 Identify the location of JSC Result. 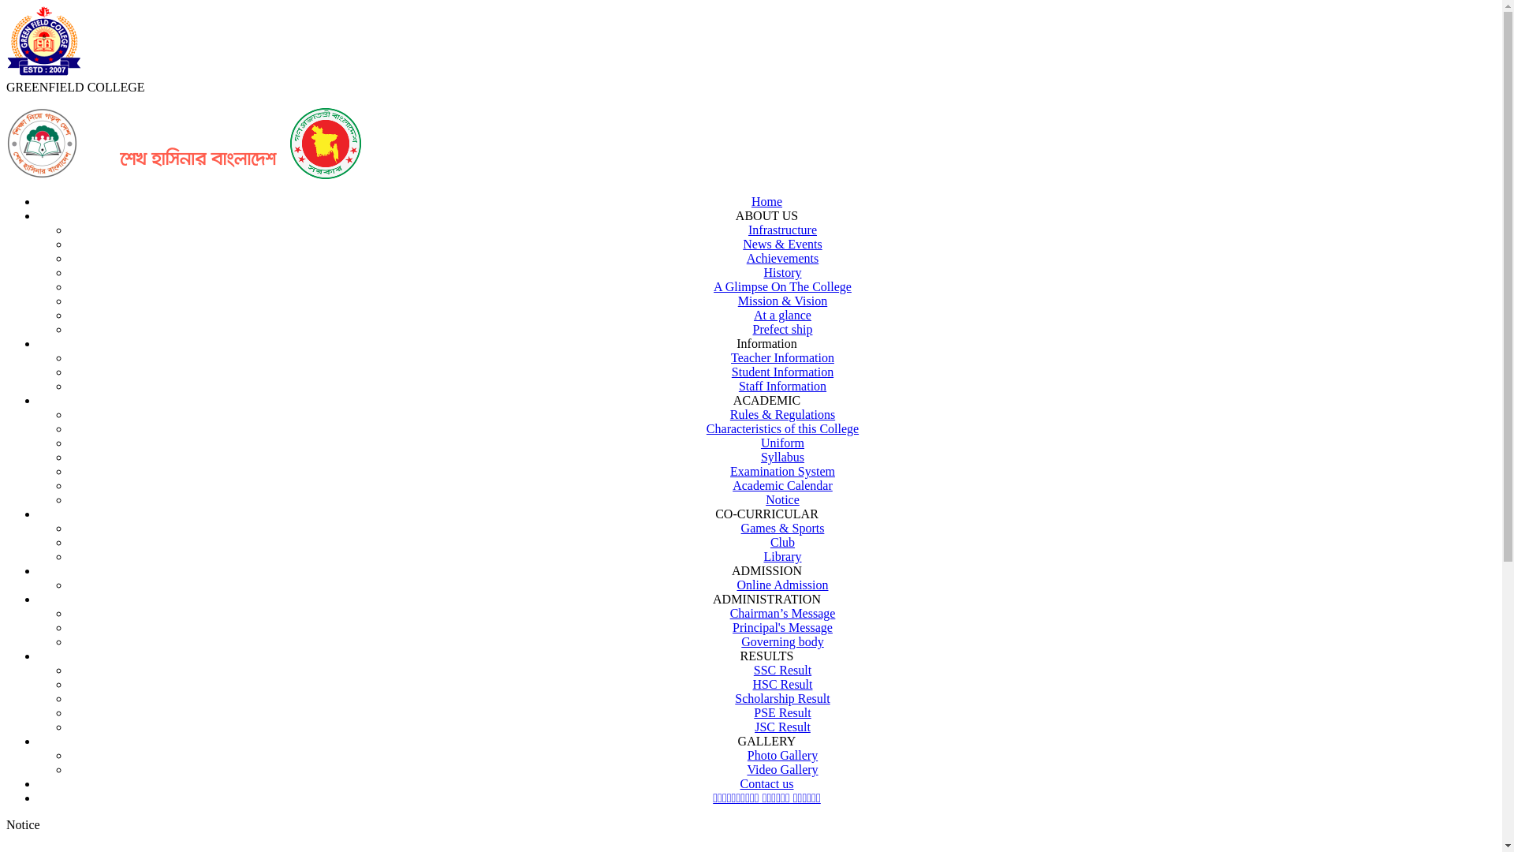
(782, 727).